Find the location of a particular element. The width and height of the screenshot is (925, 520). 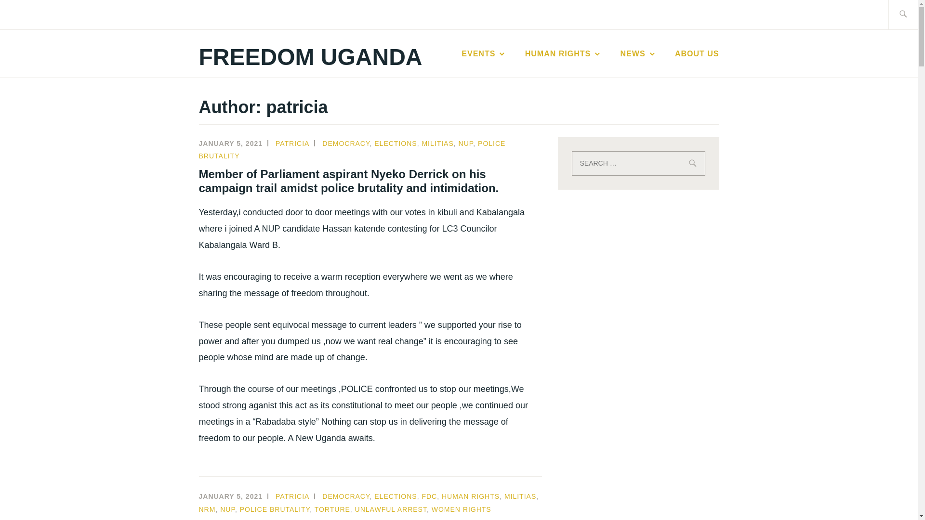

MILITIAS is located at coordinates (520, 496).